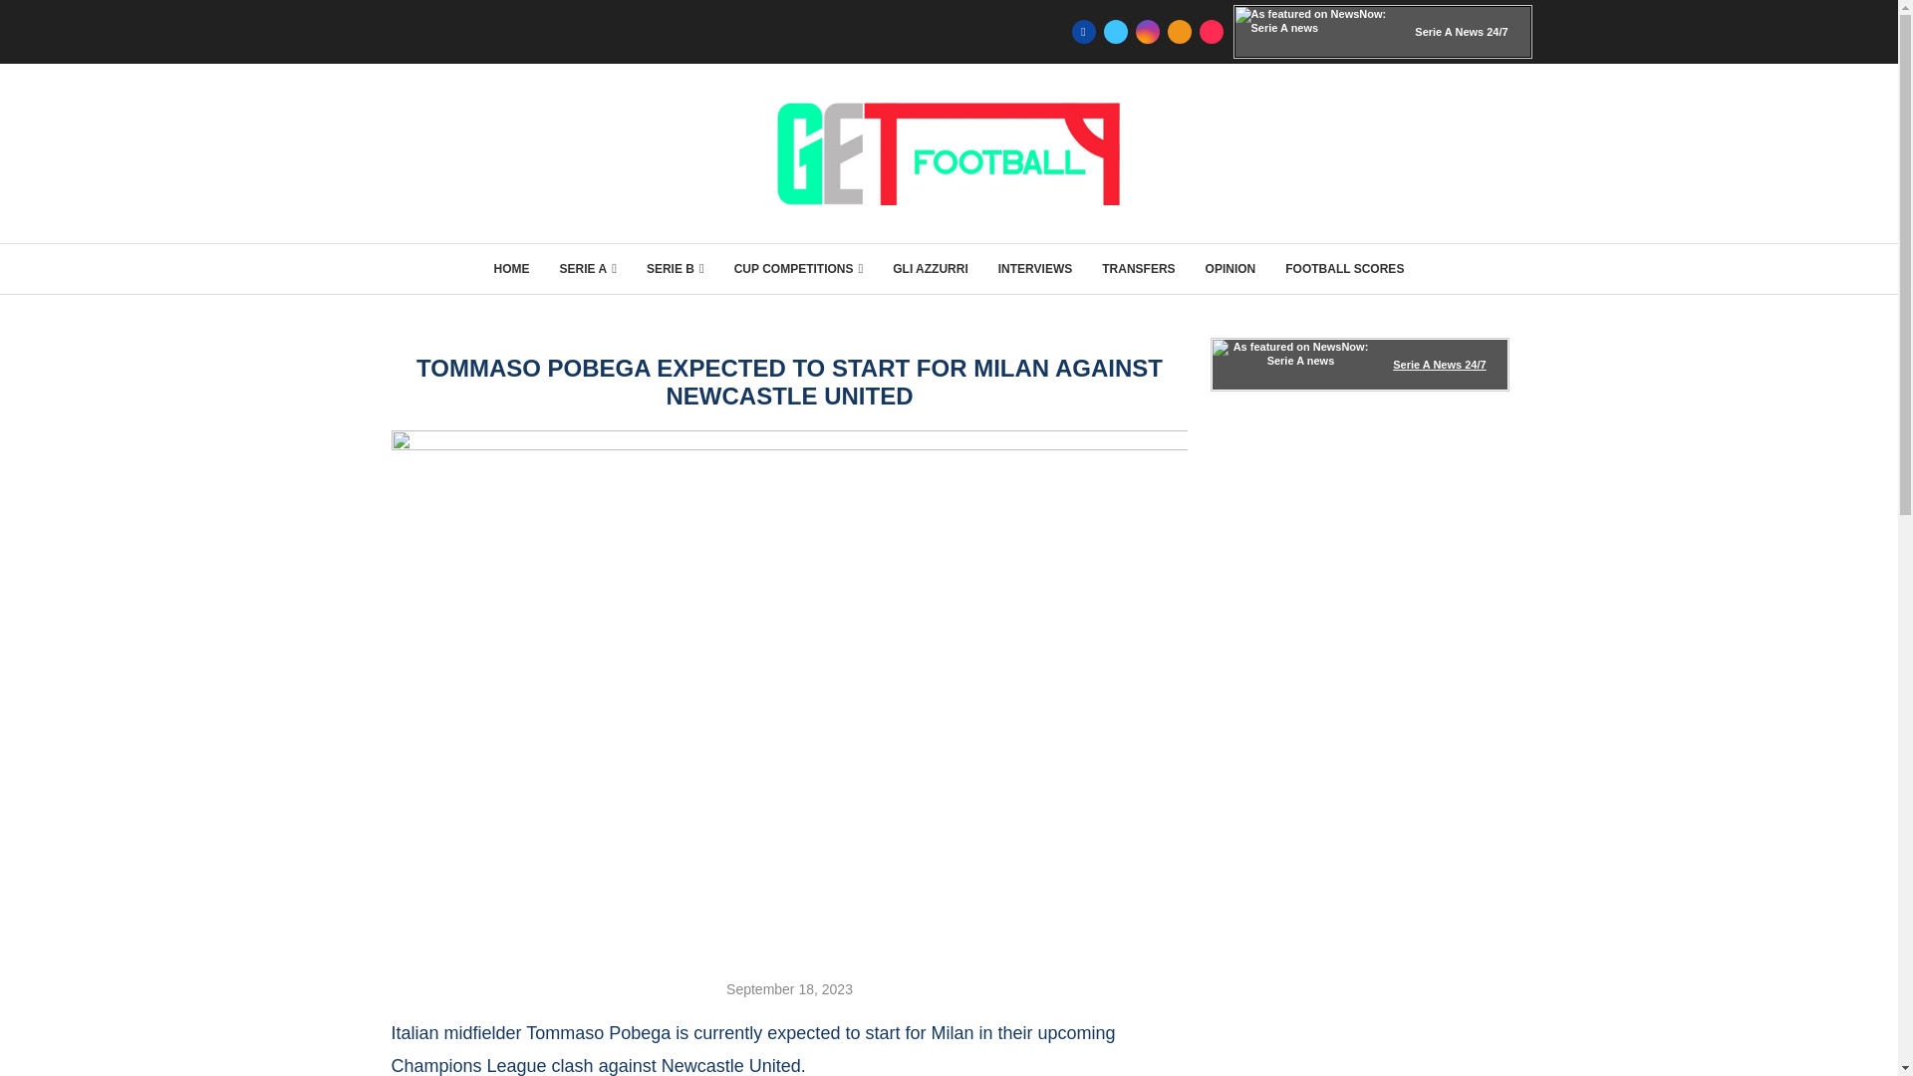 This screenshot has width=1913, height=1076. What do you see at coordinates (1383, 32) in the screenshot?
I see `Click here for more Italian football news from NewsNow` at bounding box center [1383, 32].